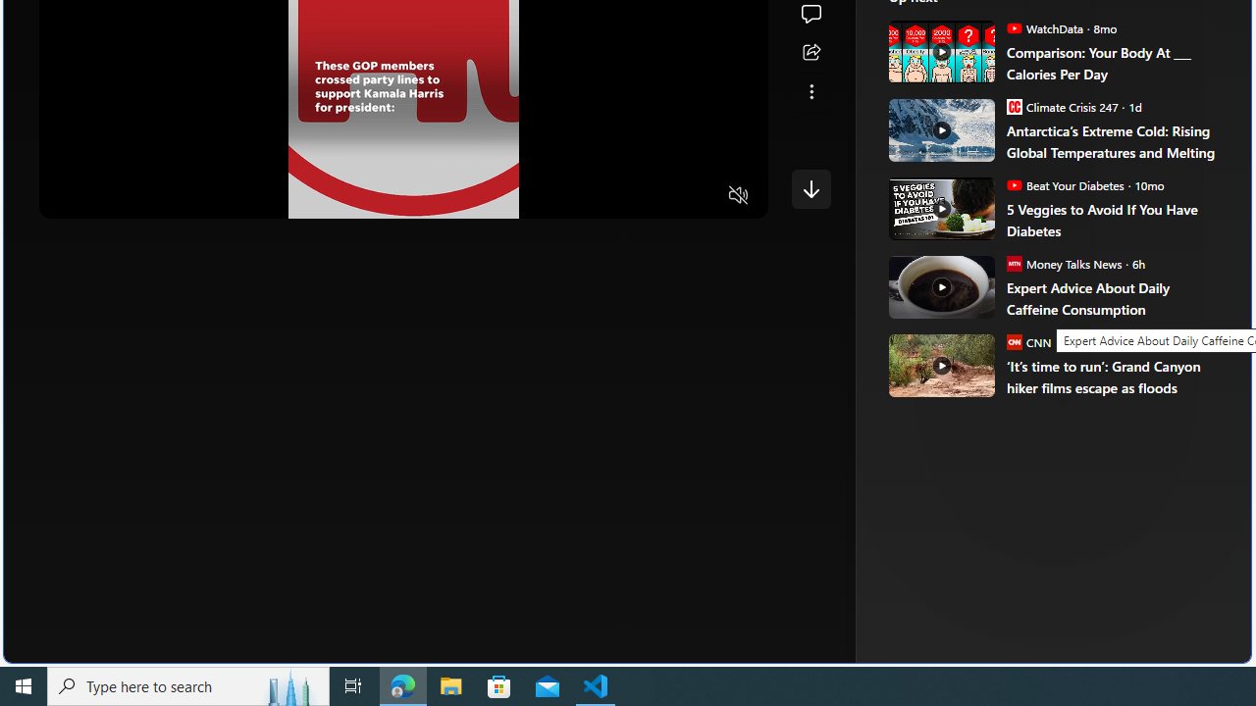 This screenshot has width=1256, height=706. Describe the element at coordinates (701, 196) in the screenshot. I see `Fullscreen` at that location.